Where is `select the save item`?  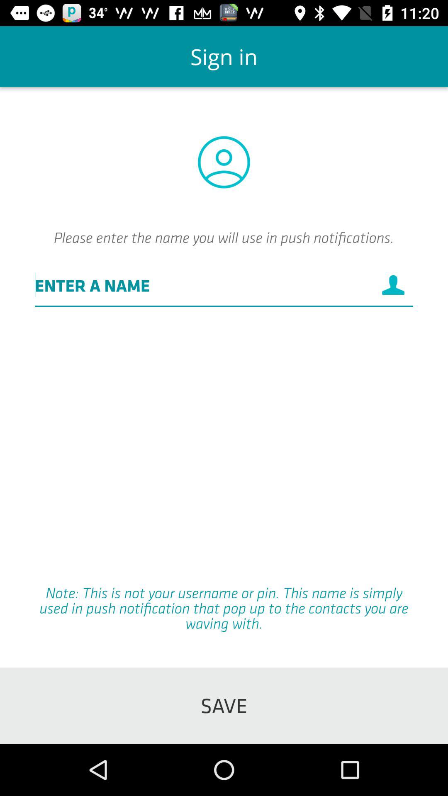
select the save item is located at coordinates (224, 706).